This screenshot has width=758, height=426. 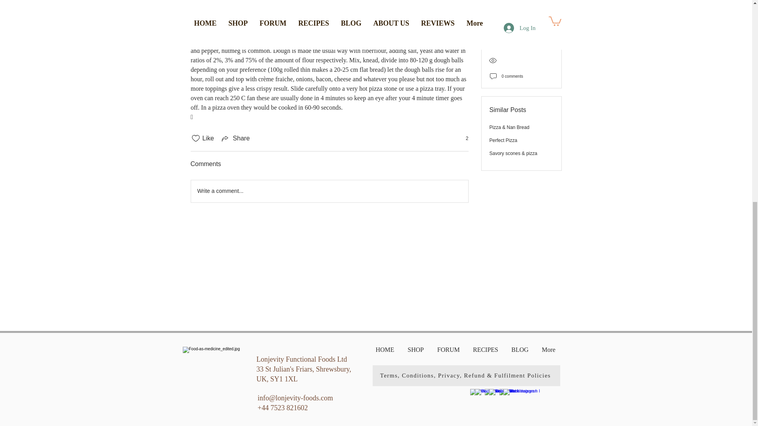 What do you see at coordinates (463, 138) in the screenshot?
I see `2` at bounding box center [463, 138].